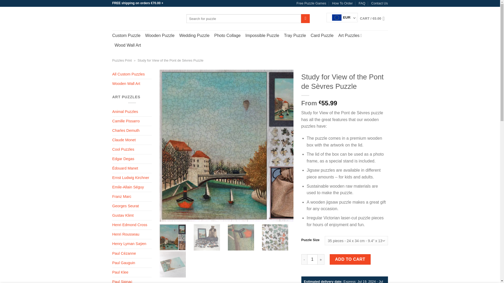 This screenshot has width=504, height=283. Describe the element at coordinates (351, 35) in the screenshot. I see `Art Puzzles` at that location.